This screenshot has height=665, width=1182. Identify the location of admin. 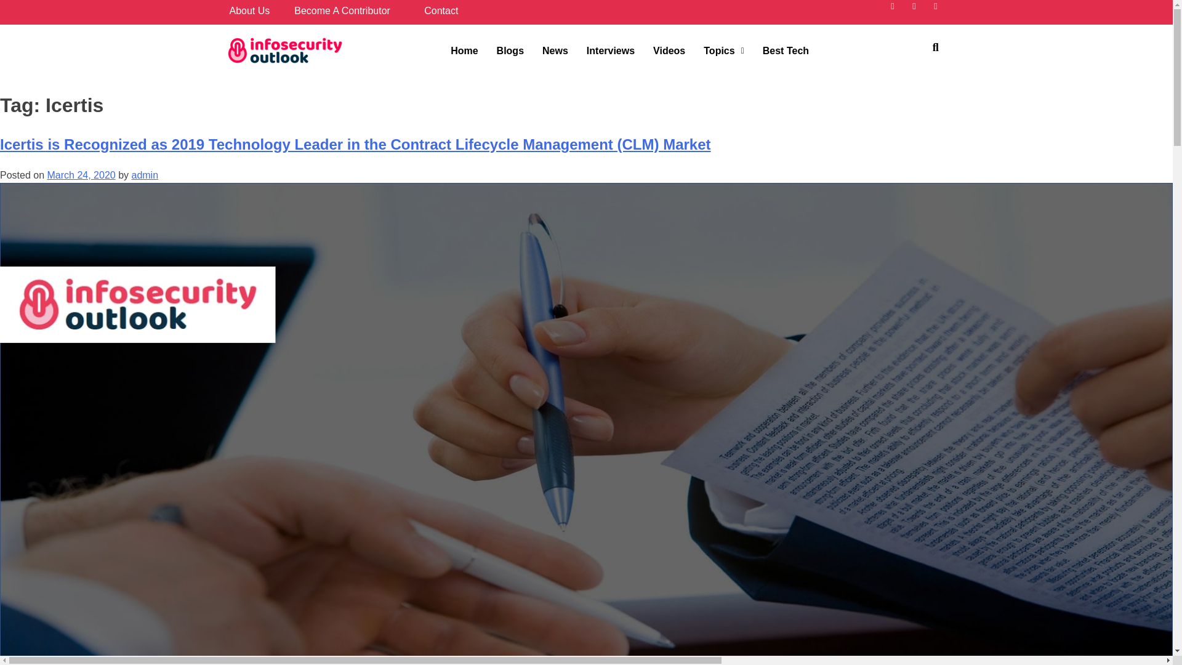
(145, 175).